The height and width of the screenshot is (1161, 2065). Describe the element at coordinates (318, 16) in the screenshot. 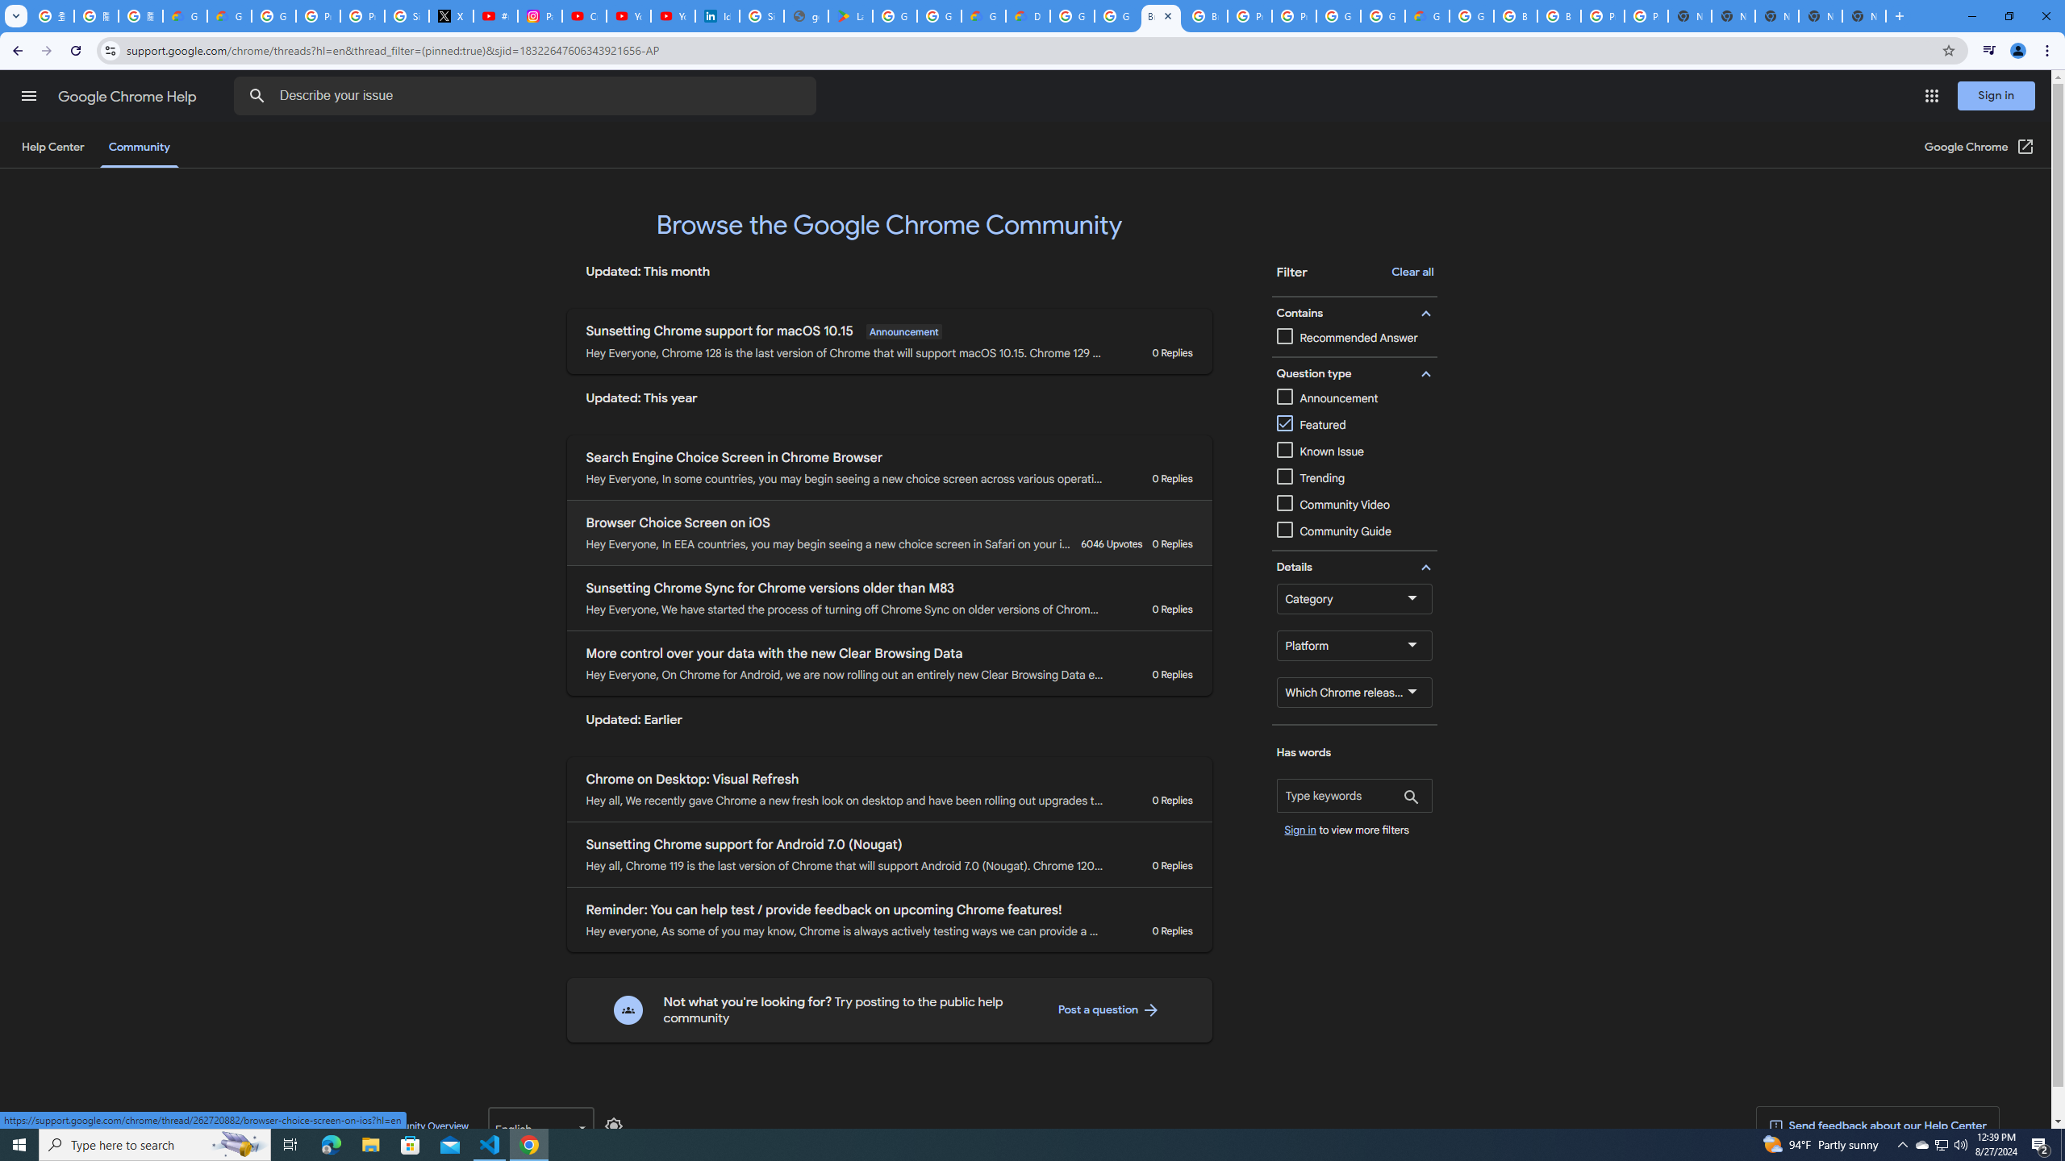

I see `Privacy Help Center - Policies Help` at that location.